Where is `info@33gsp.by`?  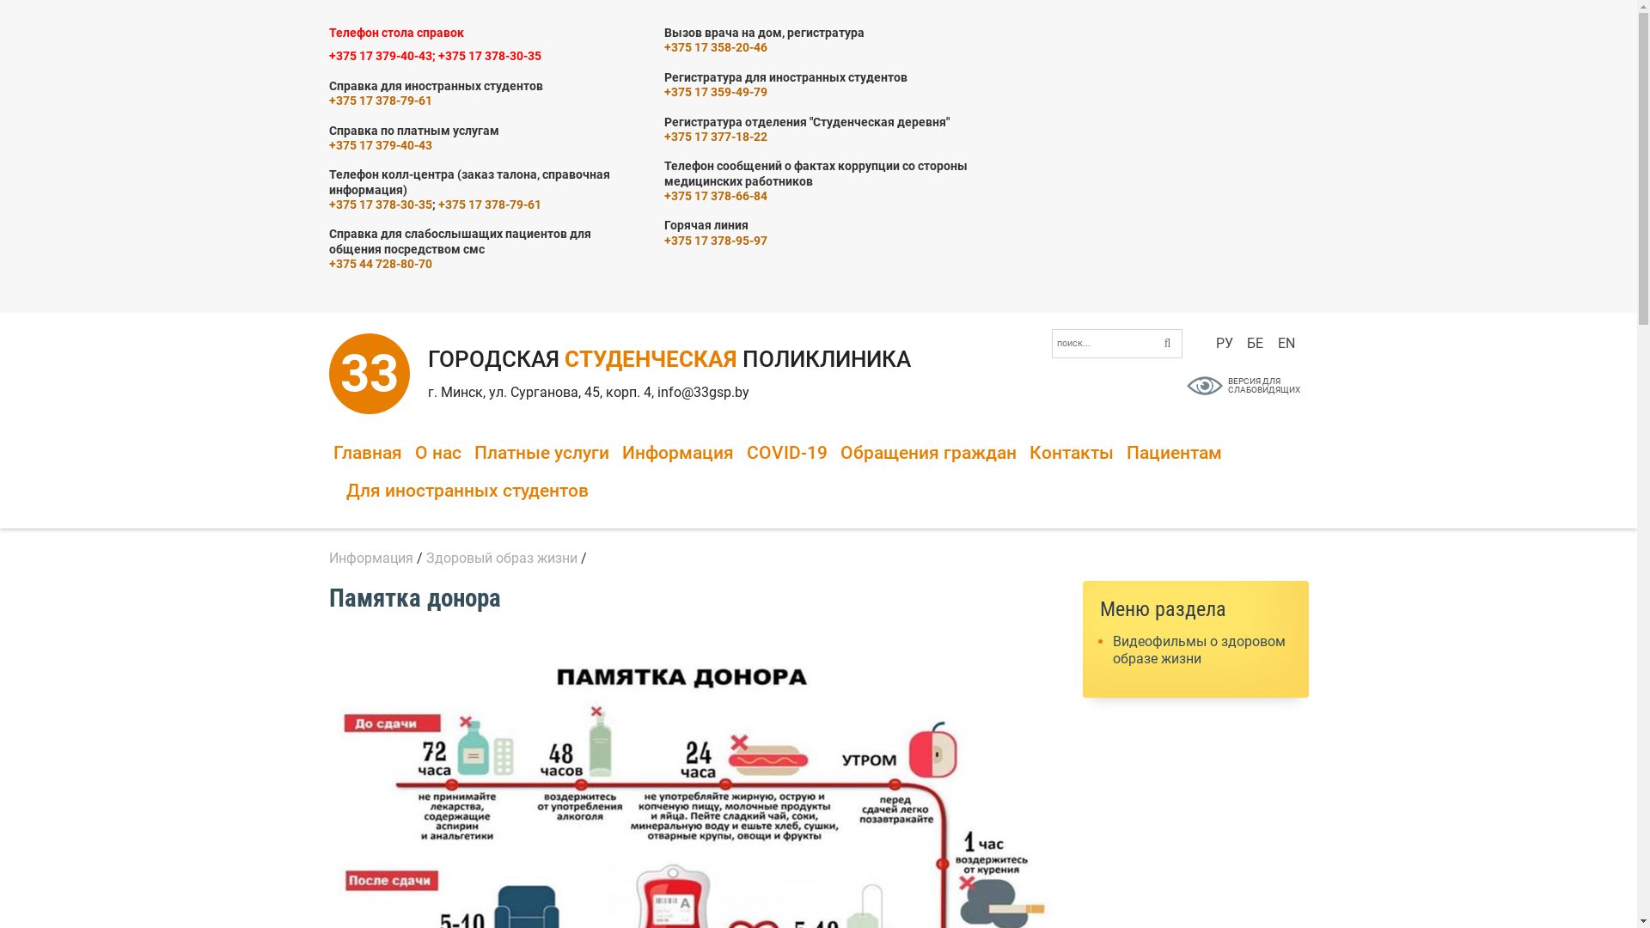 info@33gsp.by is located at coordinates (703, 392).